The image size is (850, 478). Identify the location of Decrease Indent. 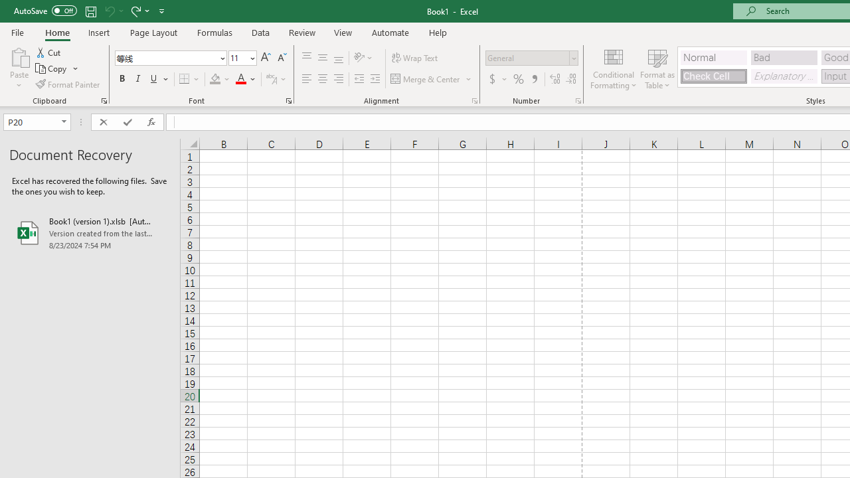
(359, 80).